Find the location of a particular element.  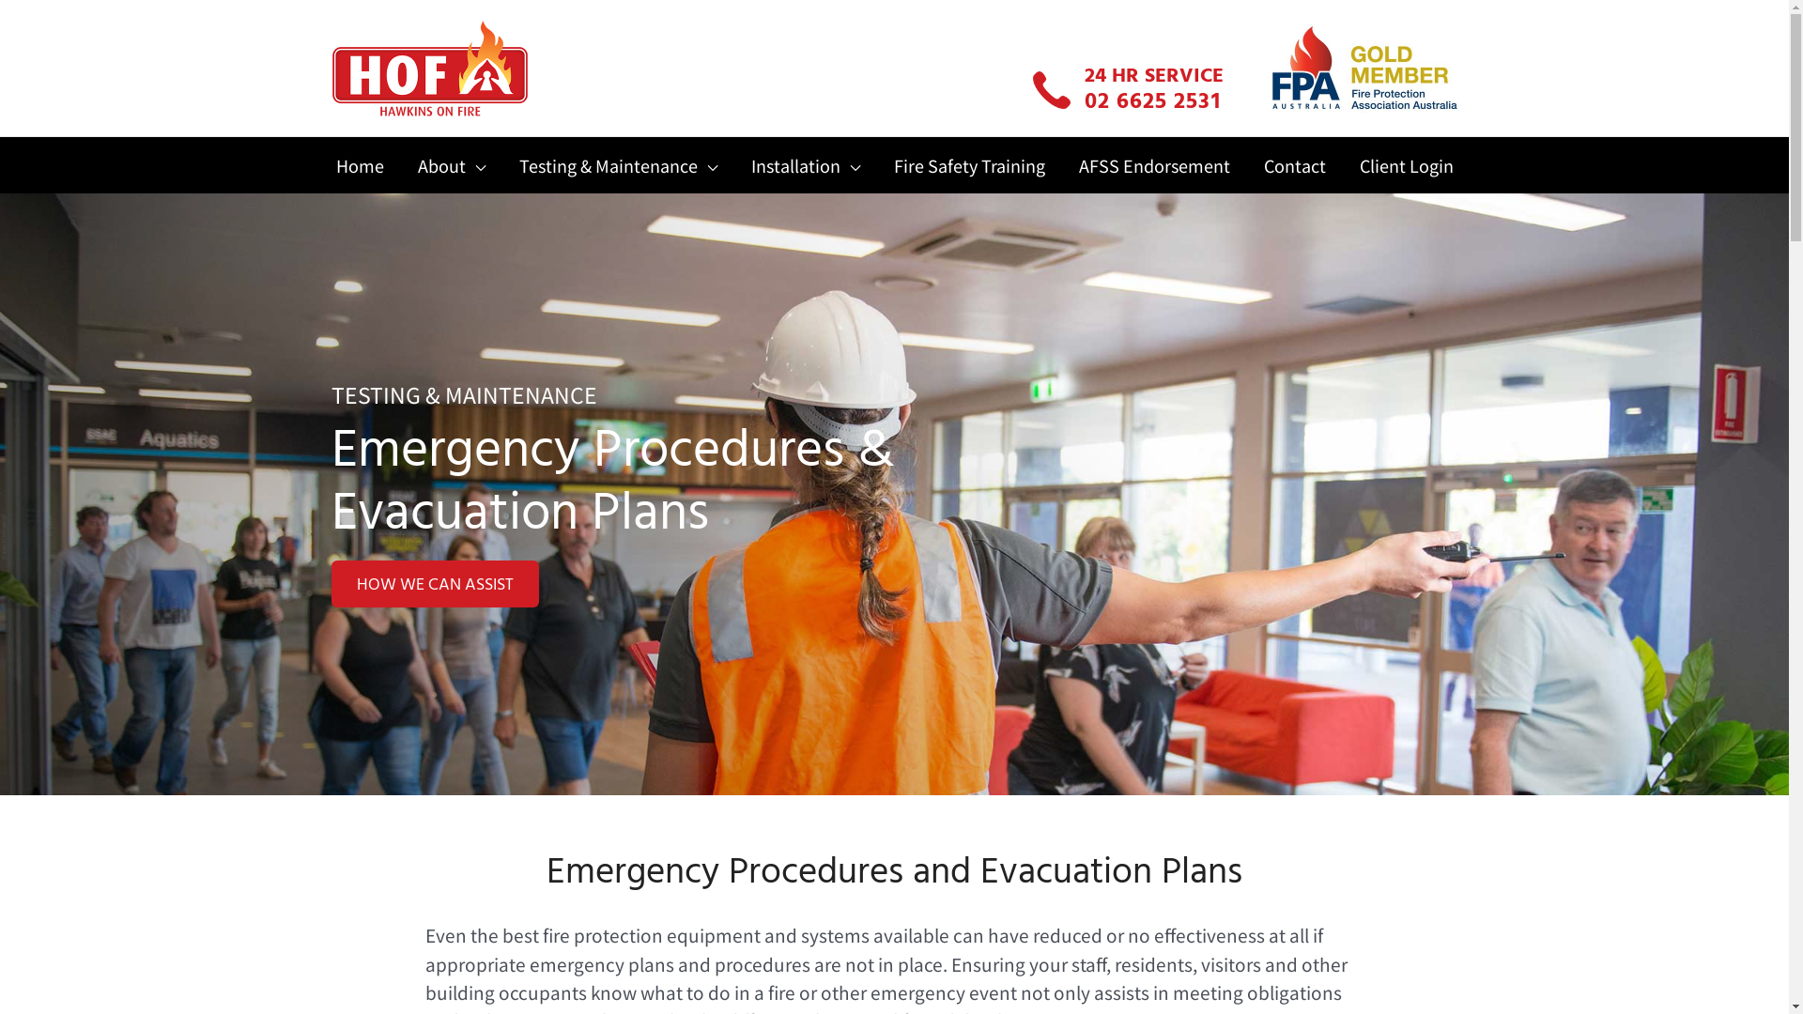

24 HR SERVICE

02 6625 2531 is located at coordinates (1153, 91).